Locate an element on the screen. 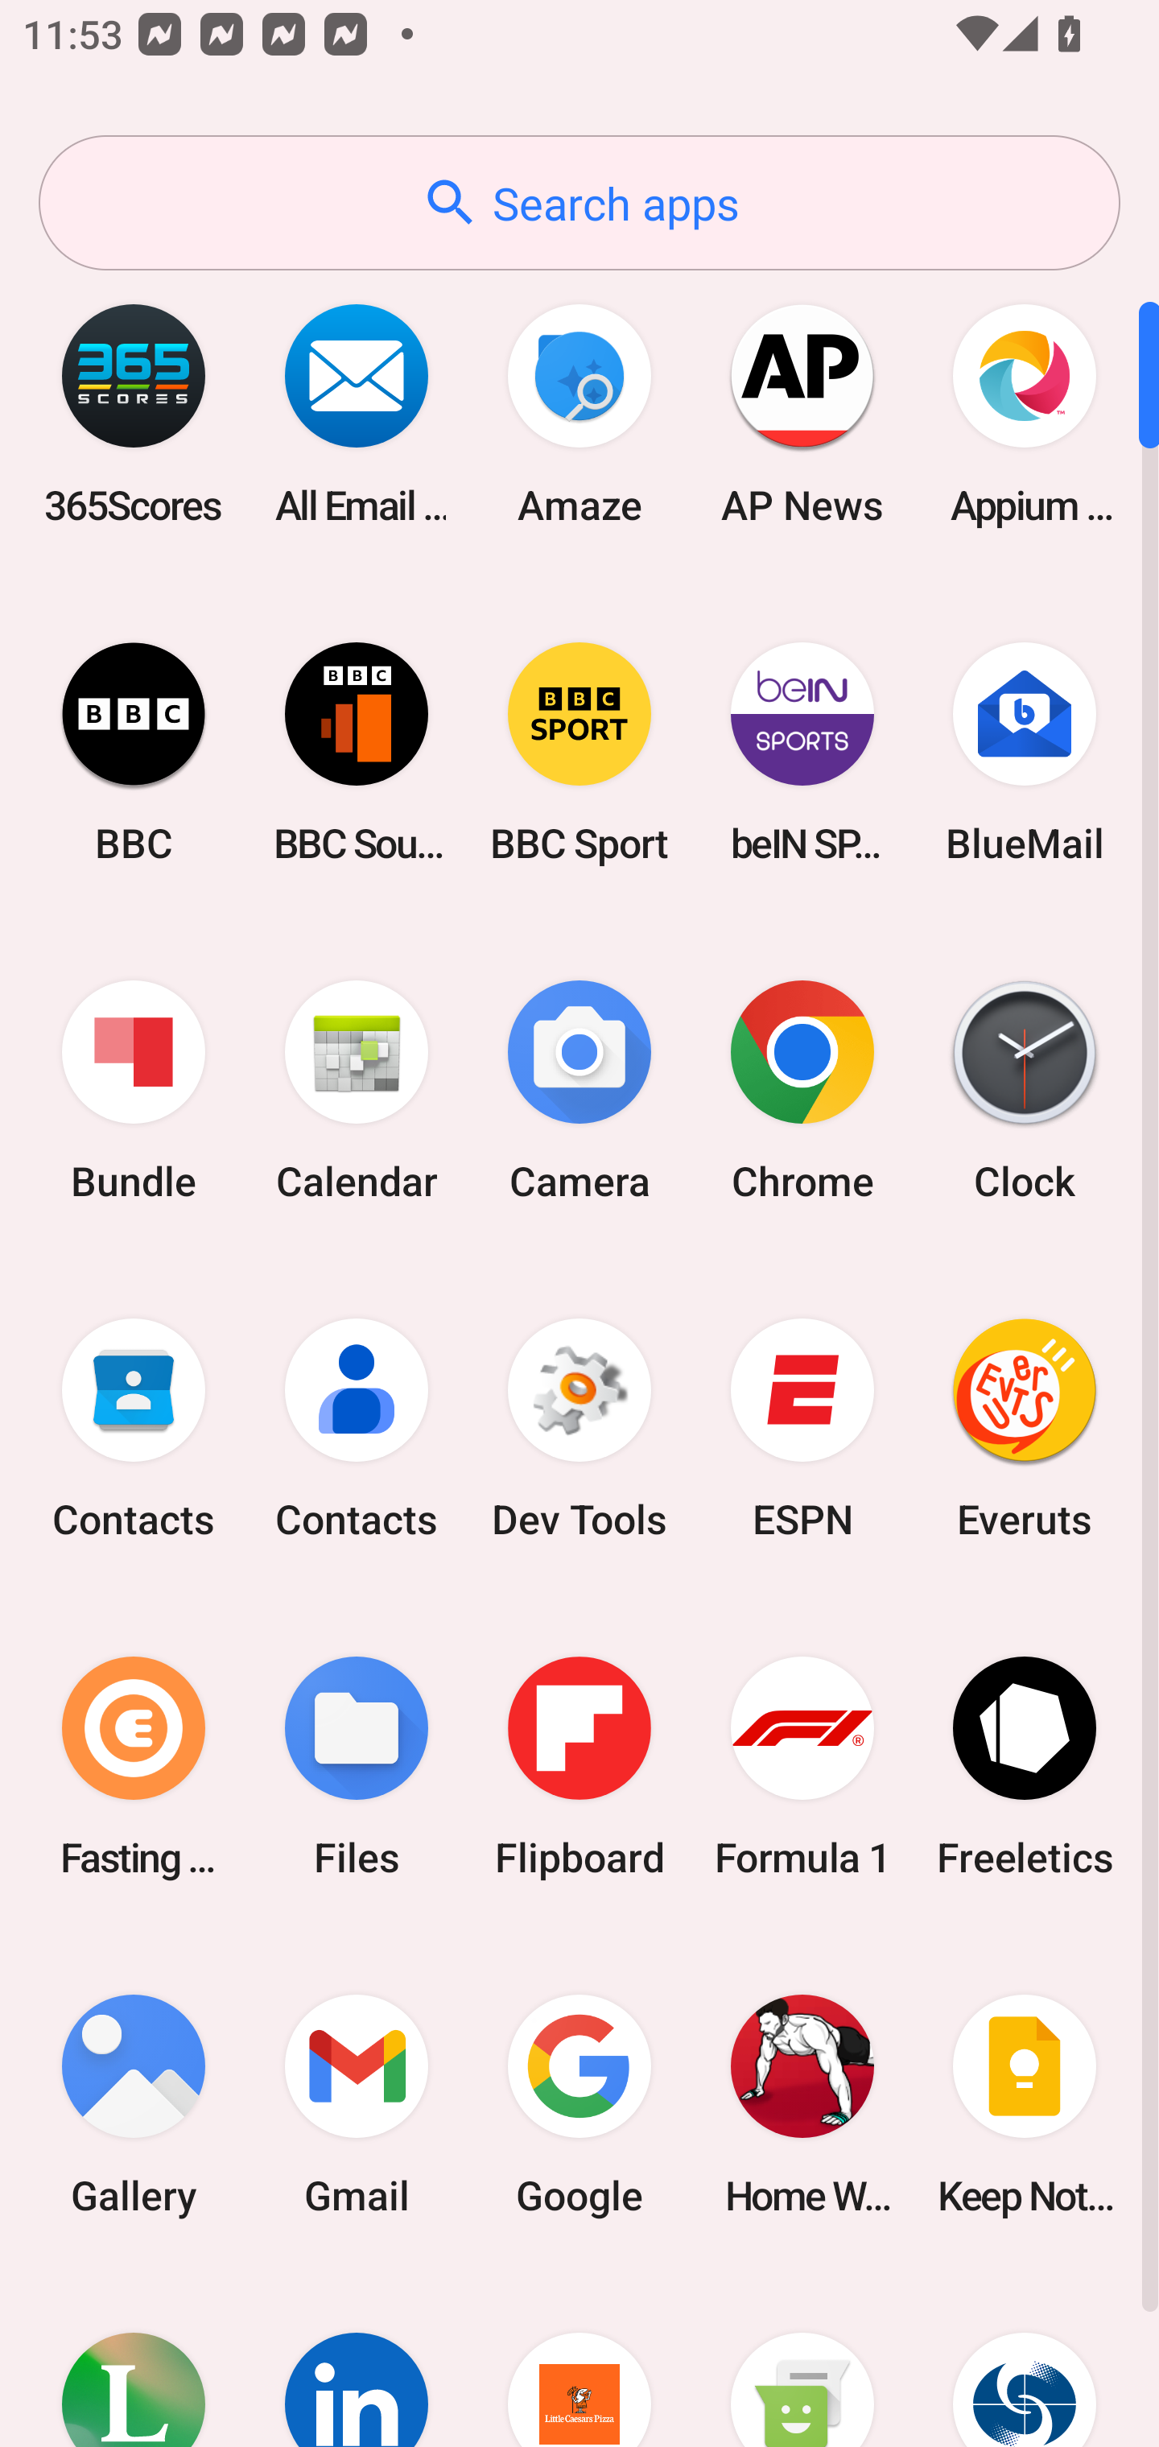  Clock is located at coordinates (1025, 1091).